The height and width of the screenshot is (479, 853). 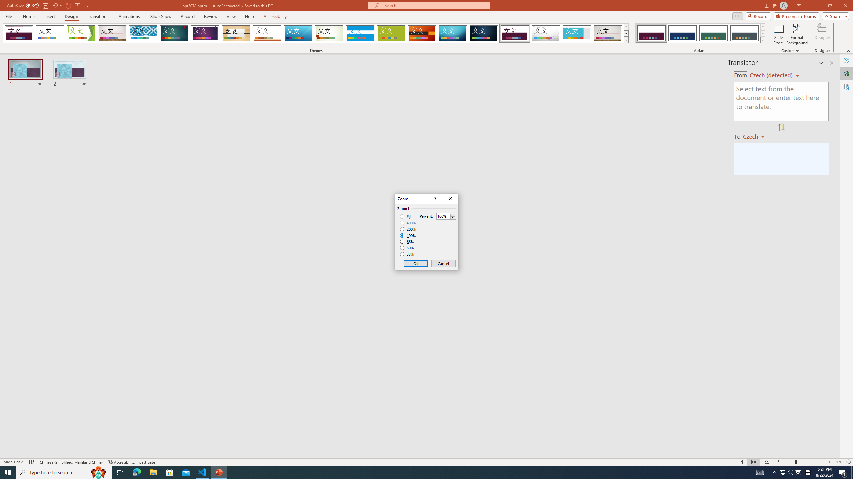 What do you see at coordinates (744, 33) in the screenshot?
I see `Dividend Variant 4` at bounding box center [744, 33].